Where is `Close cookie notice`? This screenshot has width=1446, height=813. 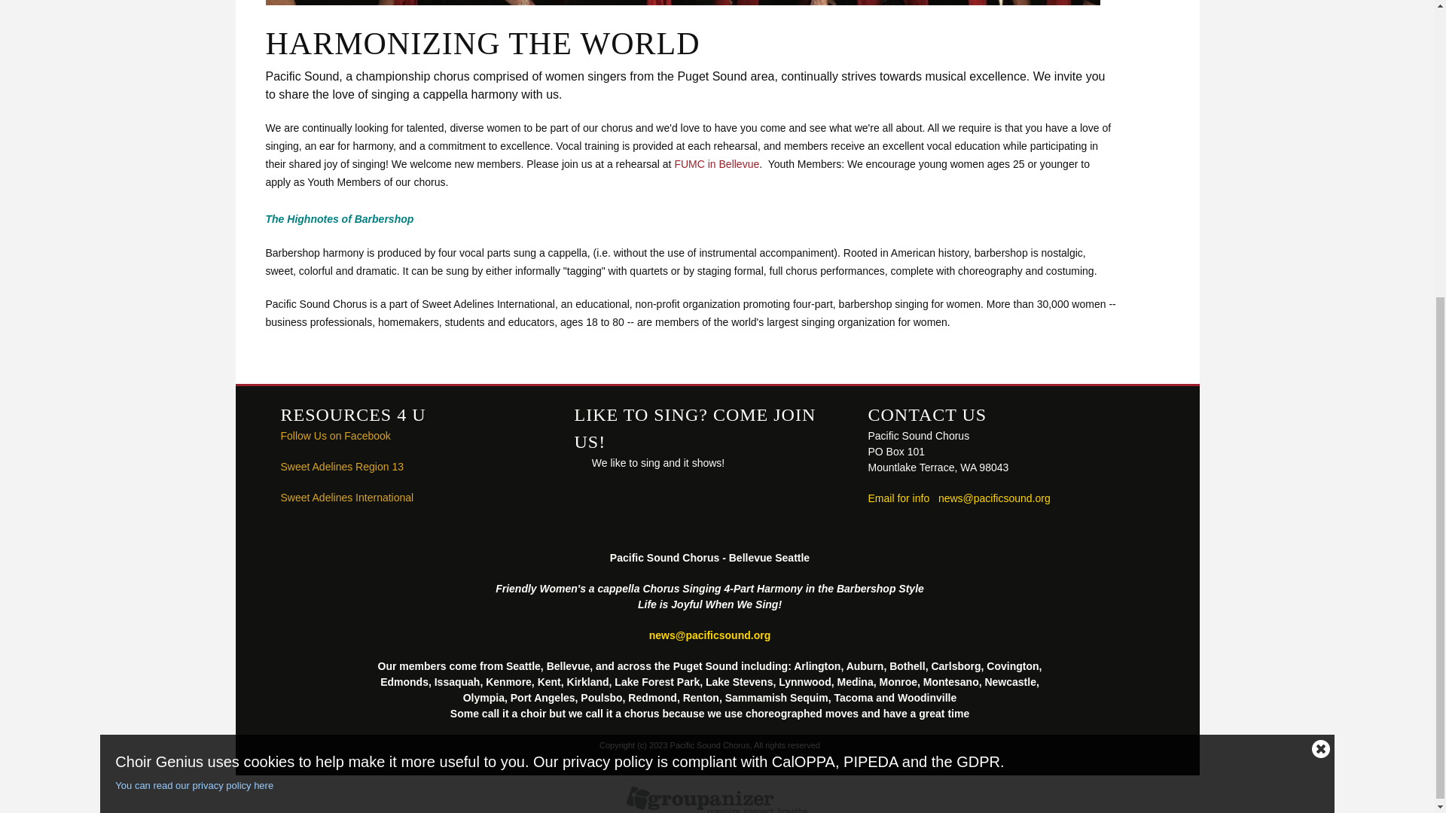
Close cookie notice is located at coordinates (1321, 282).